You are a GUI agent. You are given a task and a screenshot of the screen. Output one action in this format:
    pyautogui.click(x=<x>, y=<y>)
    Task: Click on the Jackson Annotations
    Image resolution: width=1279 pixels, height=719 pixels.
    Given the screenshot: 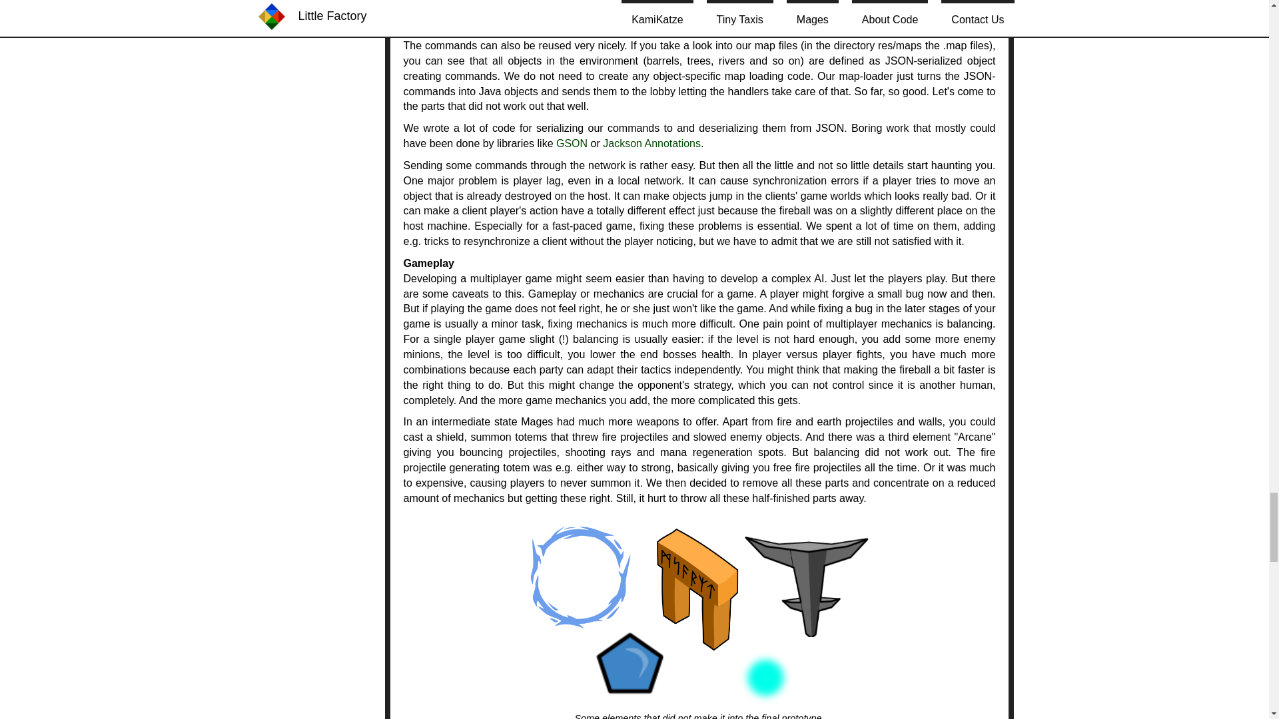 What is the action you would take?
    pyautogui.click(x=651, y=143)
    